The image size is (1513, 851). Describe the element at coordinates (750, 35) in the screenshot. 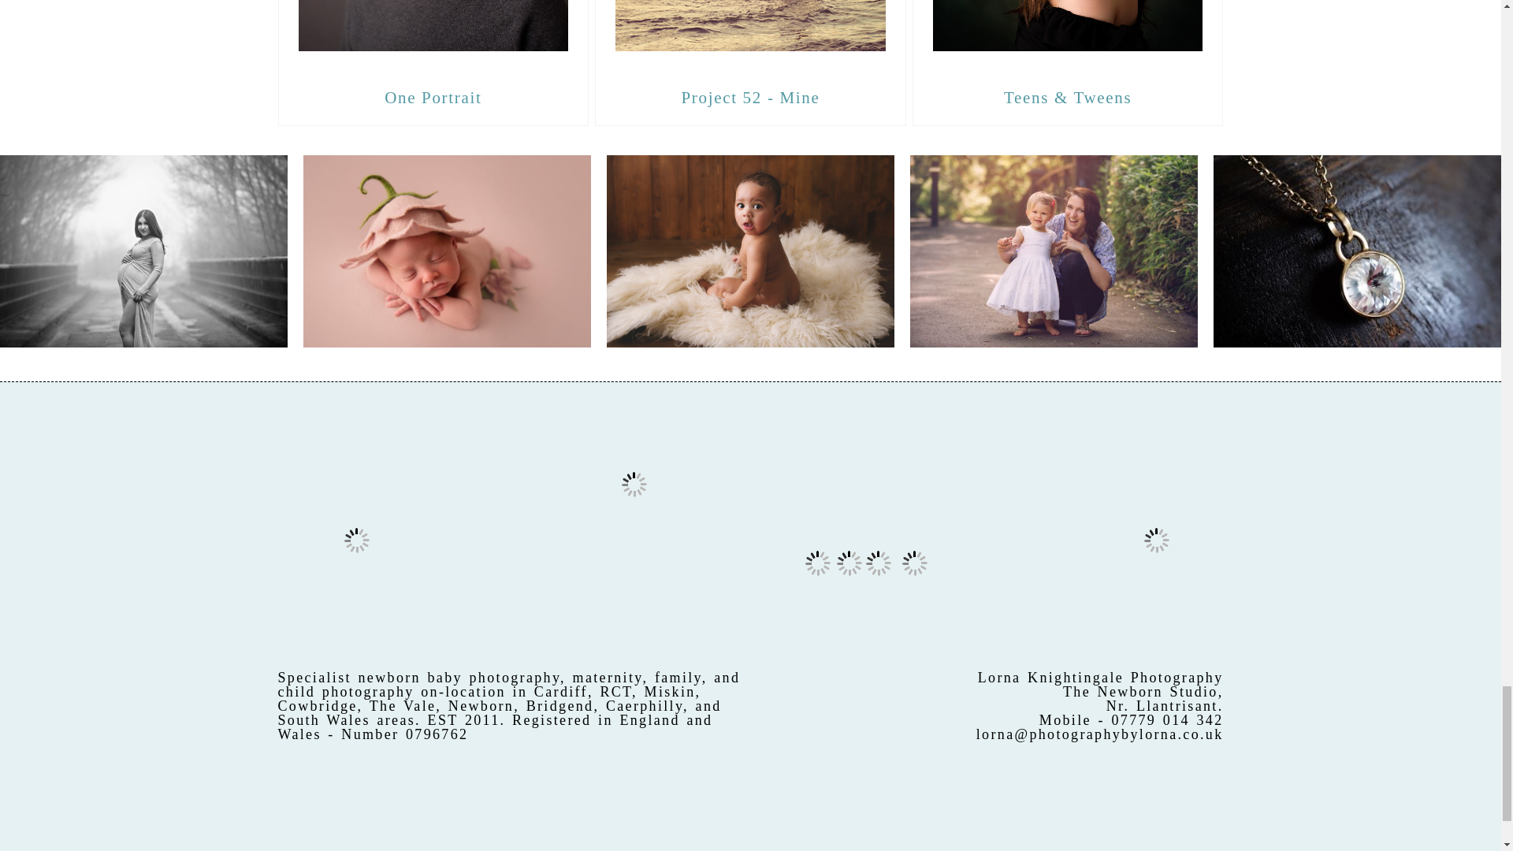

I see `Project 52 - Mine` at that location.